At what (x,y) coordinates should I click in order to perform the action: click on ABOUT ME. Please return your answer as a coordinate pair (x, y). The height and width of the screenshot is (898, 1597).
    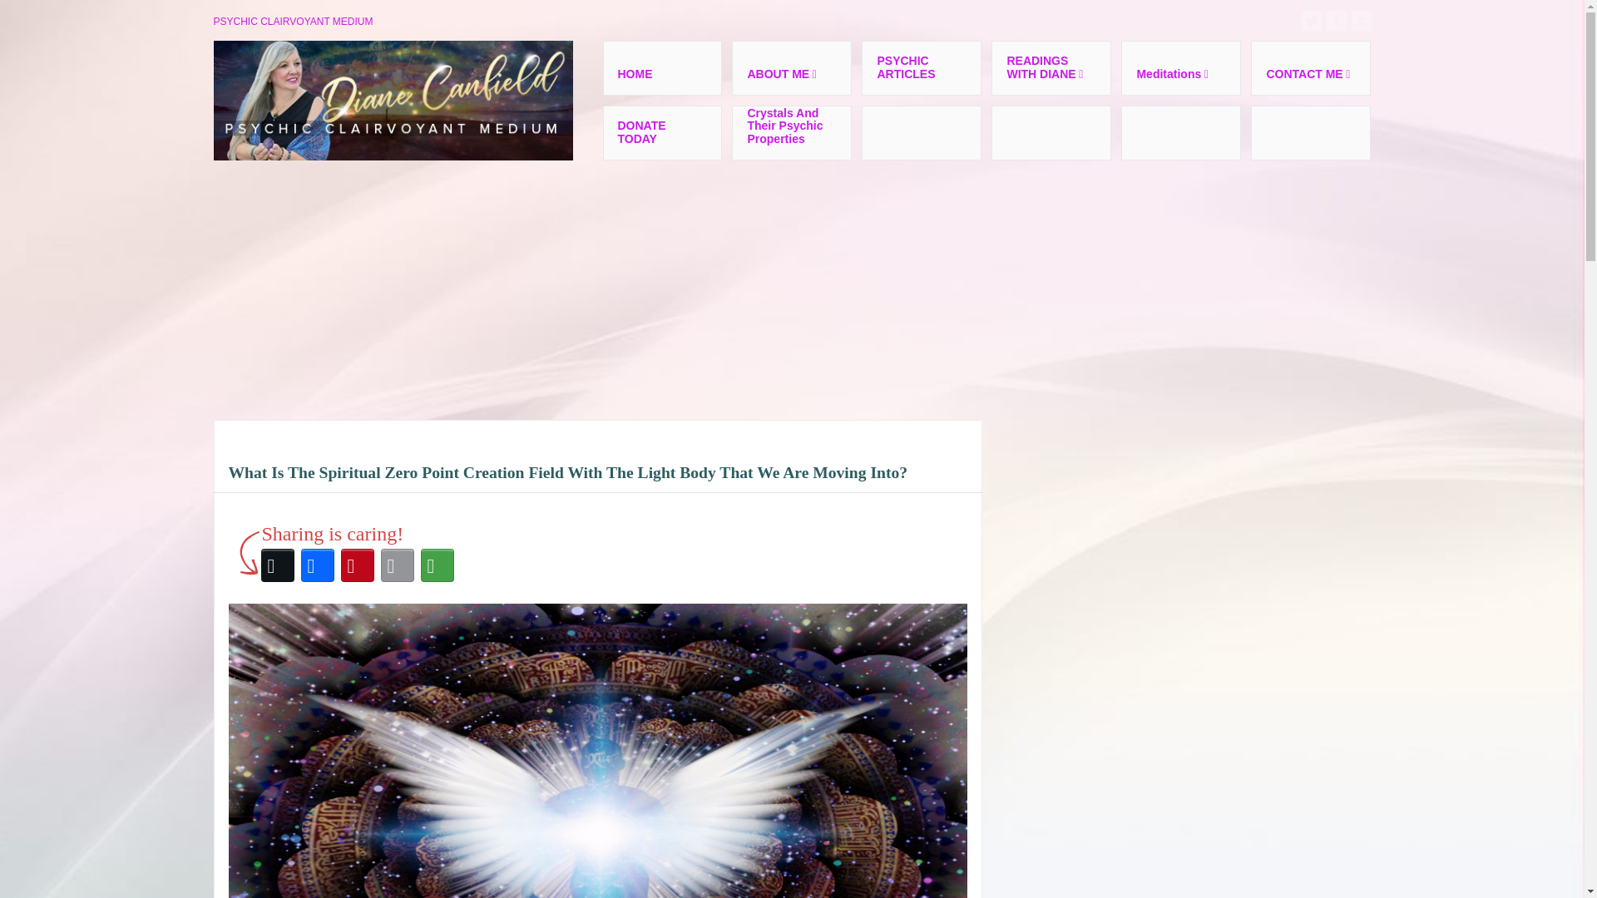
    Looking at the image, I should click on (791, 67).